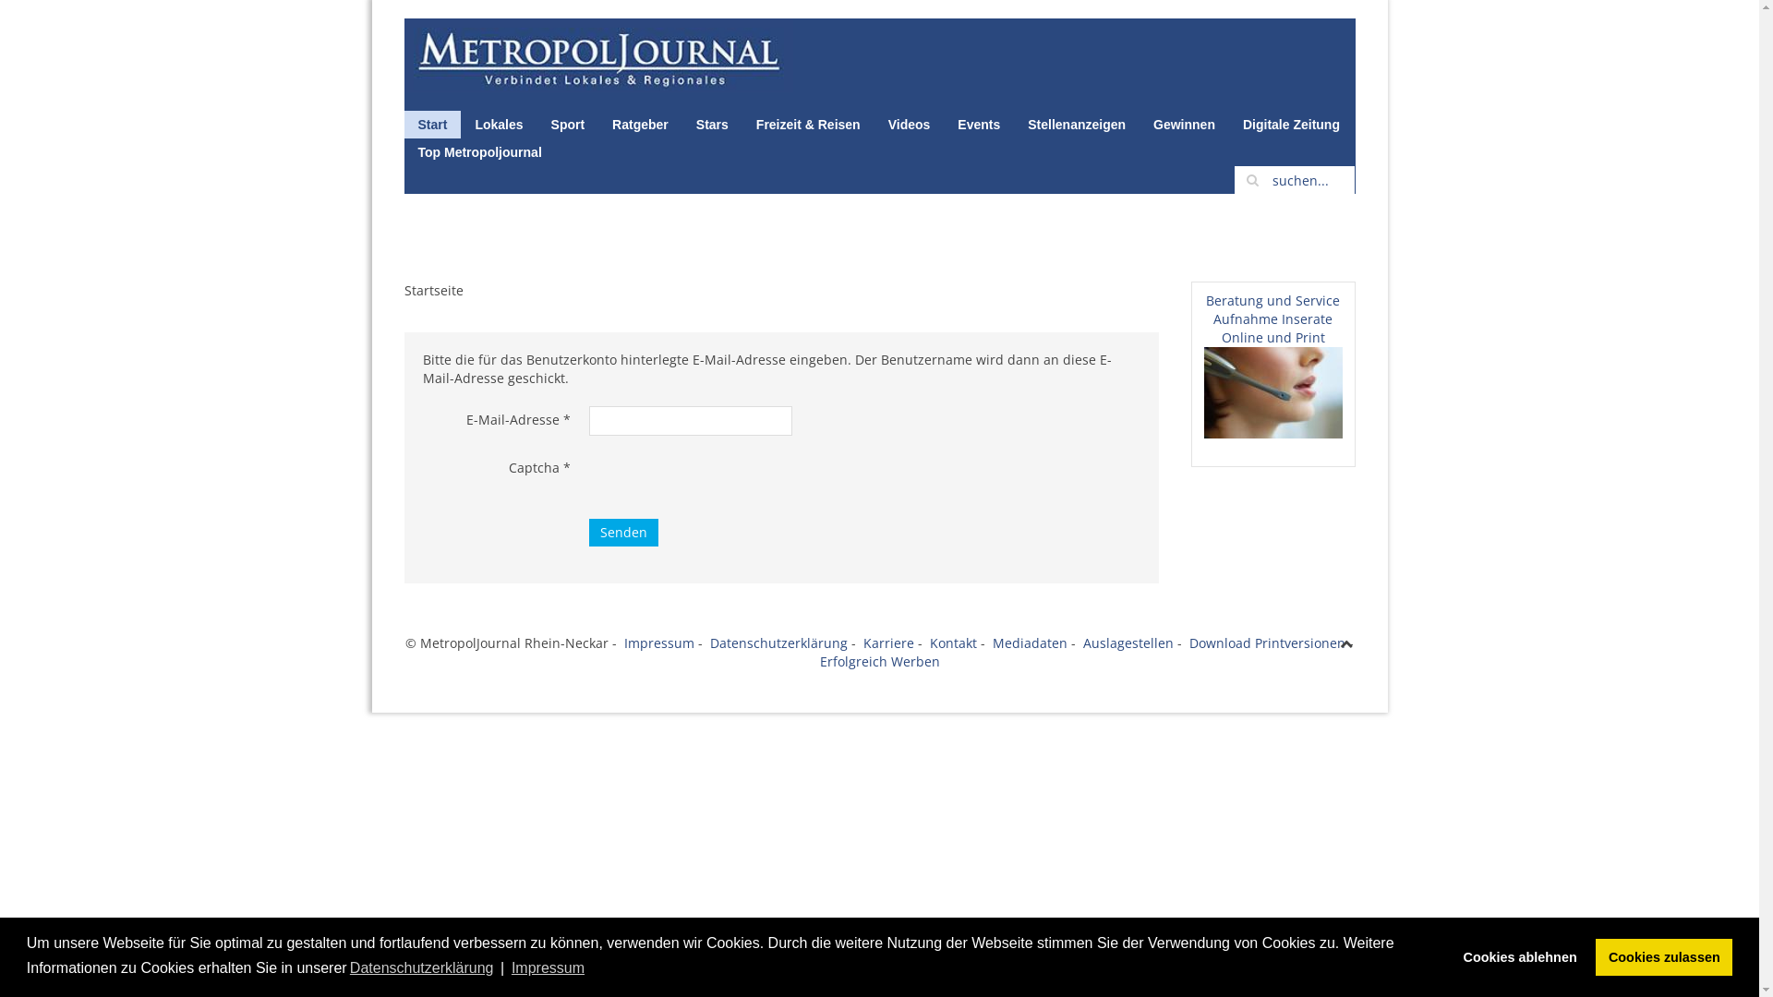  Describe the element at coordinates (659, 643) in the screenshot. I see `Impressum` at that location.